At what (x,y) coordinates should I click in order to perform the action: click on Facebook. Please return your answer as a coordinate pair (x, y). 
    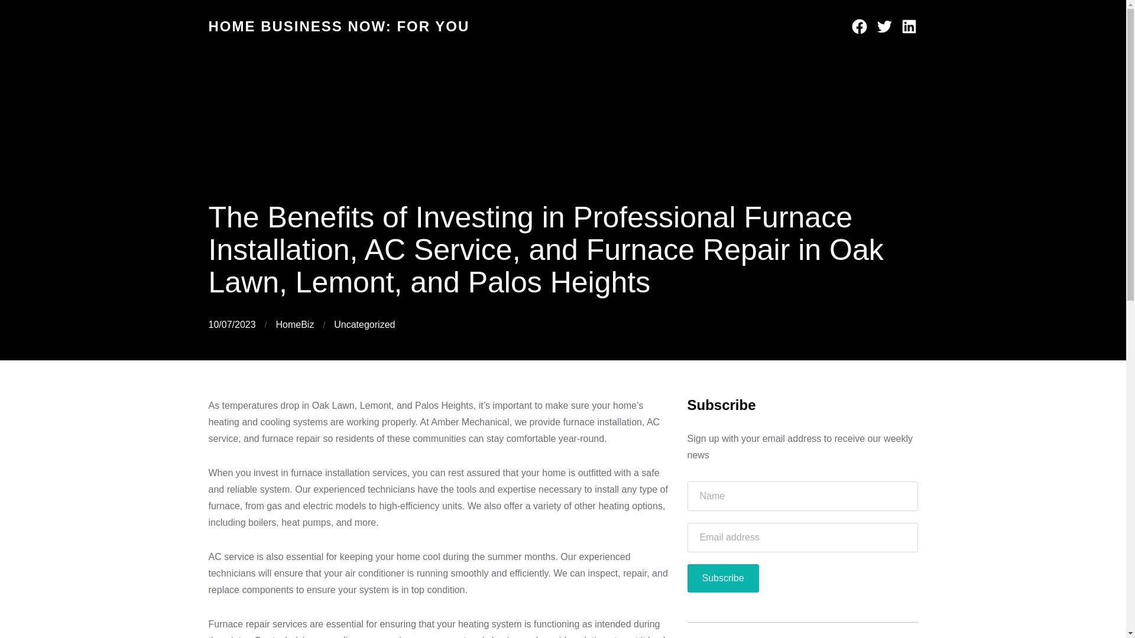
    Looking at the image, I should click on (859, 27).